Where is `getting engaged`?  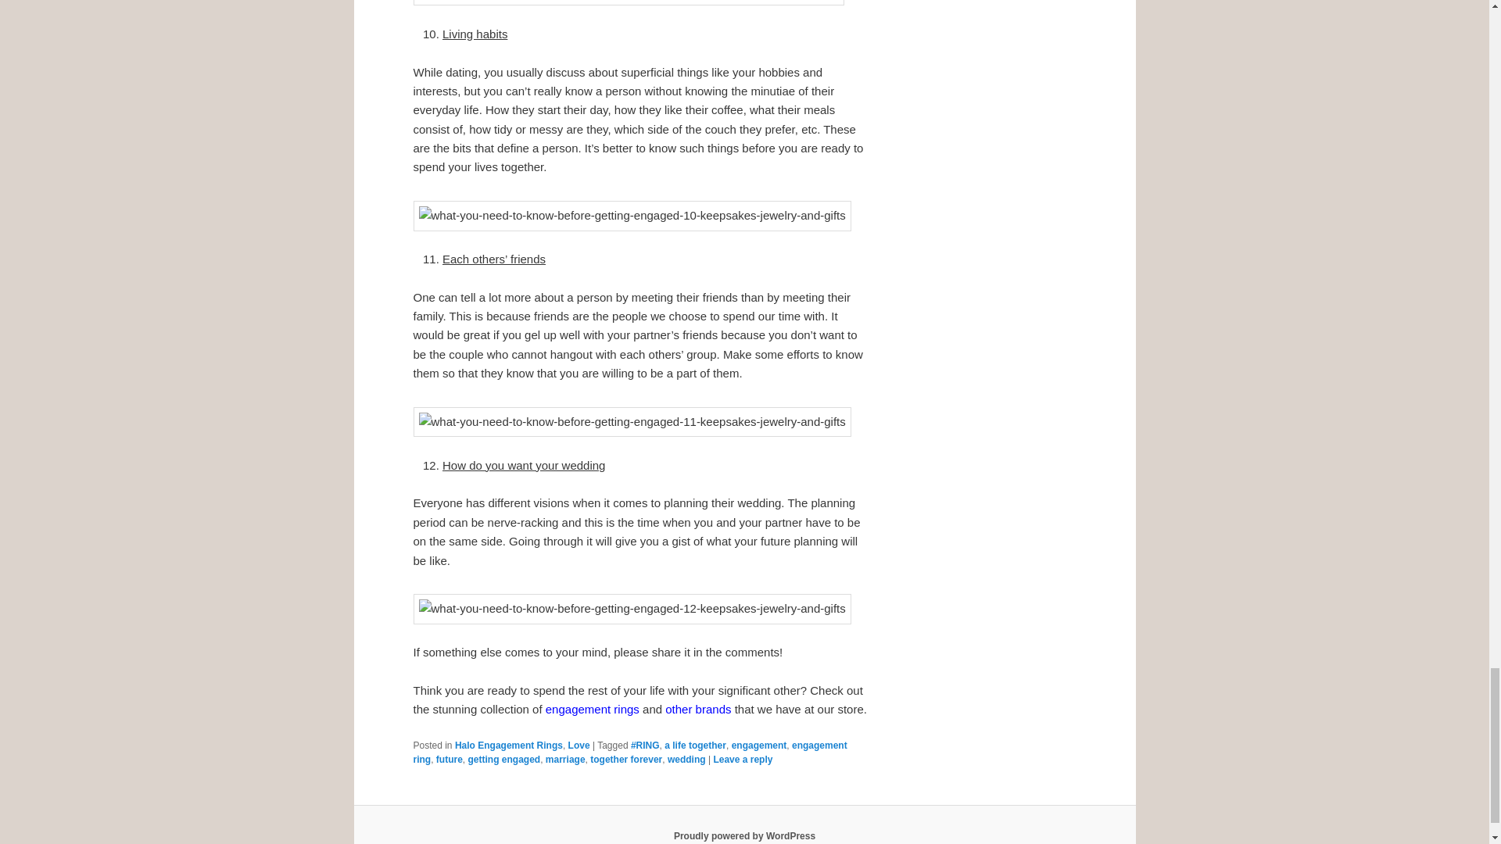
getting engaged is located at coordinates (504, 760).